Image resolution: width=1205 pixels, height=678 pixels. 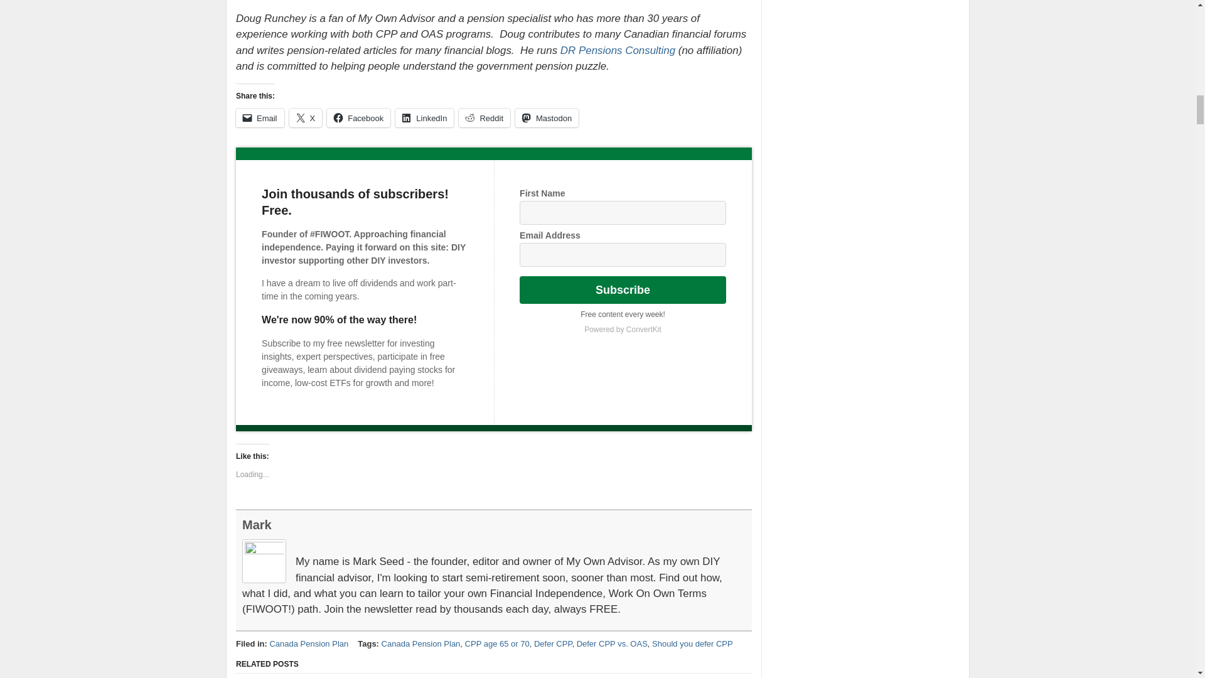 I want to click on All posts by Mark, so click(x=257, y=525).